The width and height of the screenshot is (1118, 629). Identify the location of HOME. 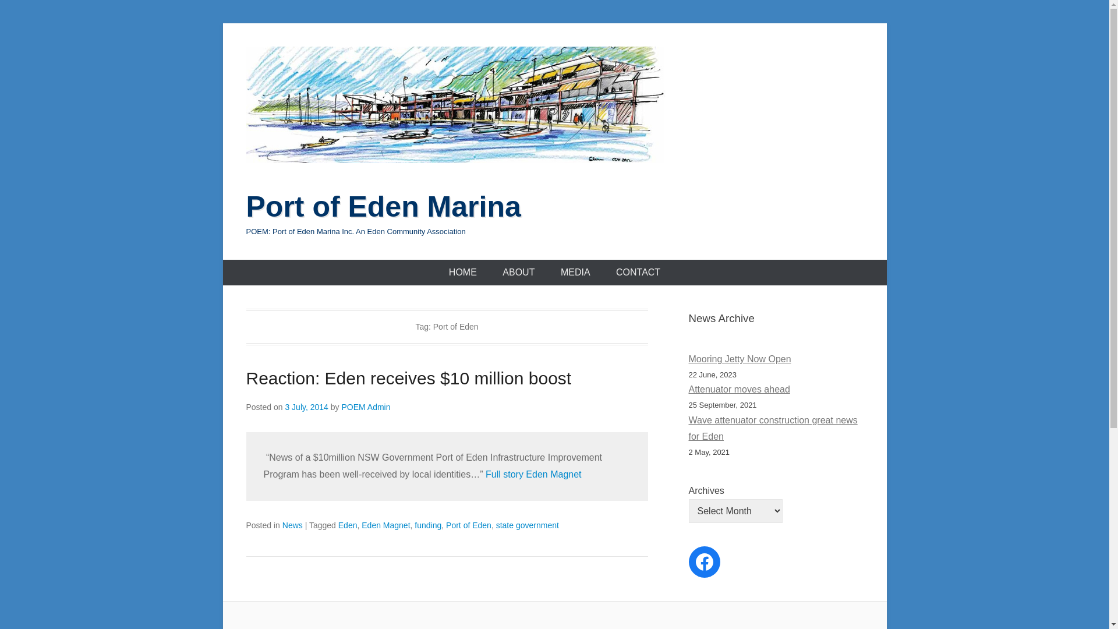
(463, 273).